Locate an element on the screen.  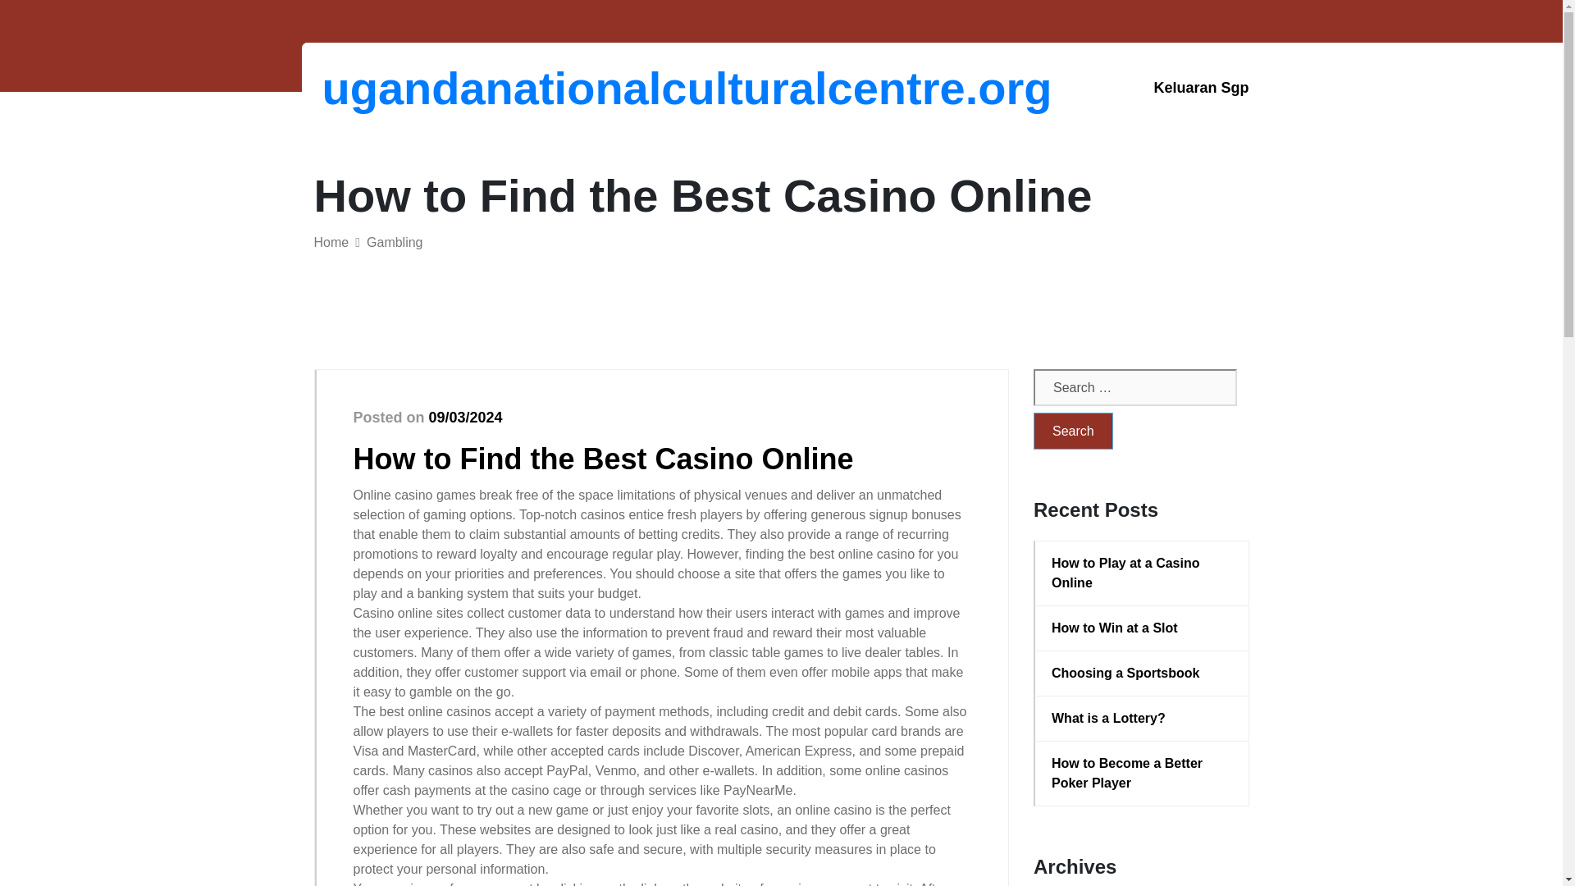
Keluaran Sgp is located at coordinates (1201, 88).